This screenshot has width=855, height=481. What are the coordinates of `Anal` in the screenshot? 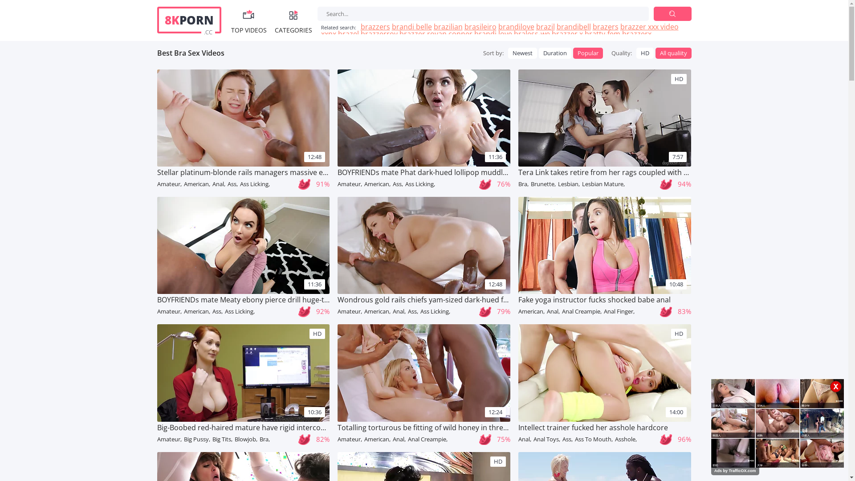 It's located at (525, 439).